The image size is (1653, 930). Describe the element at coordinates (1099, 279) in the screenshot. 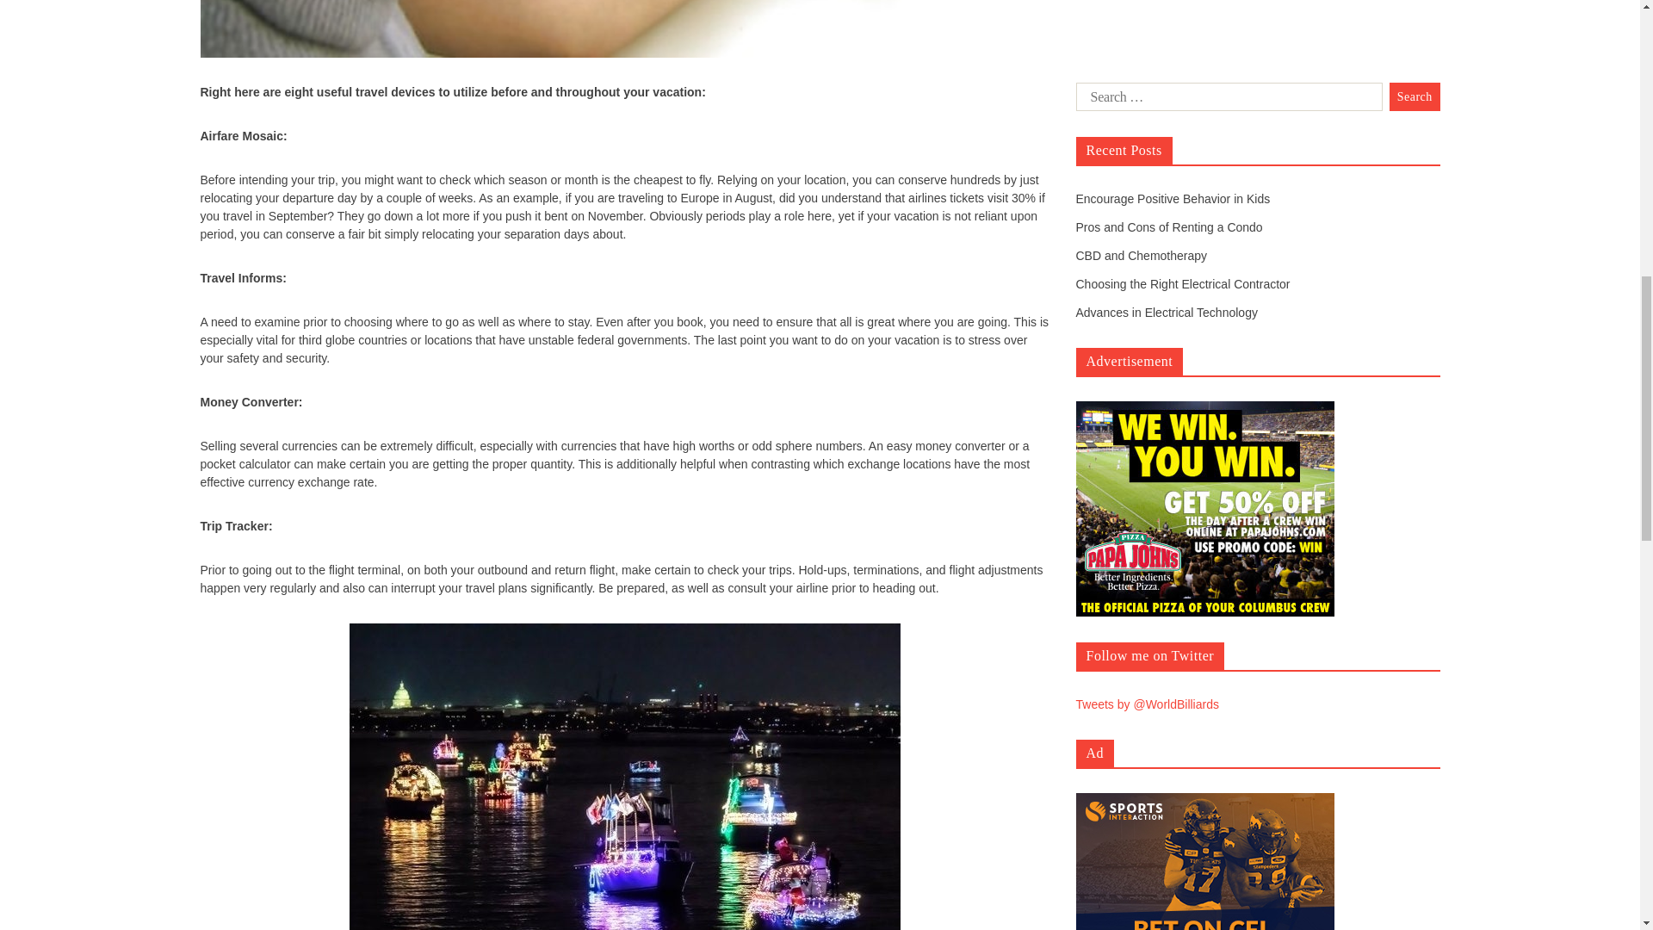

I see `Exercise` at that location.